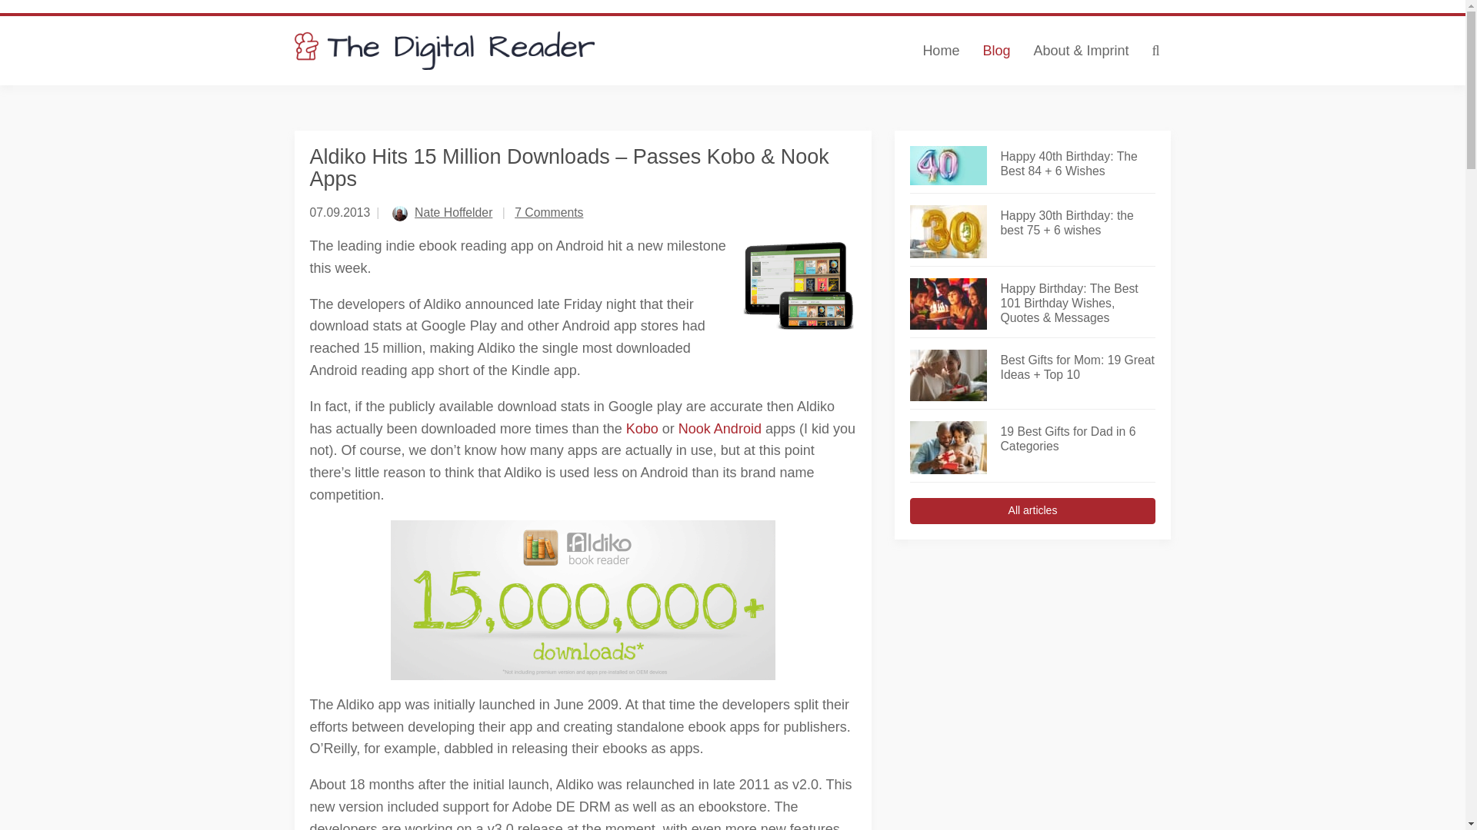 The width and height of the screenshot is (1477, 830). I want to click on 7 Comments, so click(548, 212).